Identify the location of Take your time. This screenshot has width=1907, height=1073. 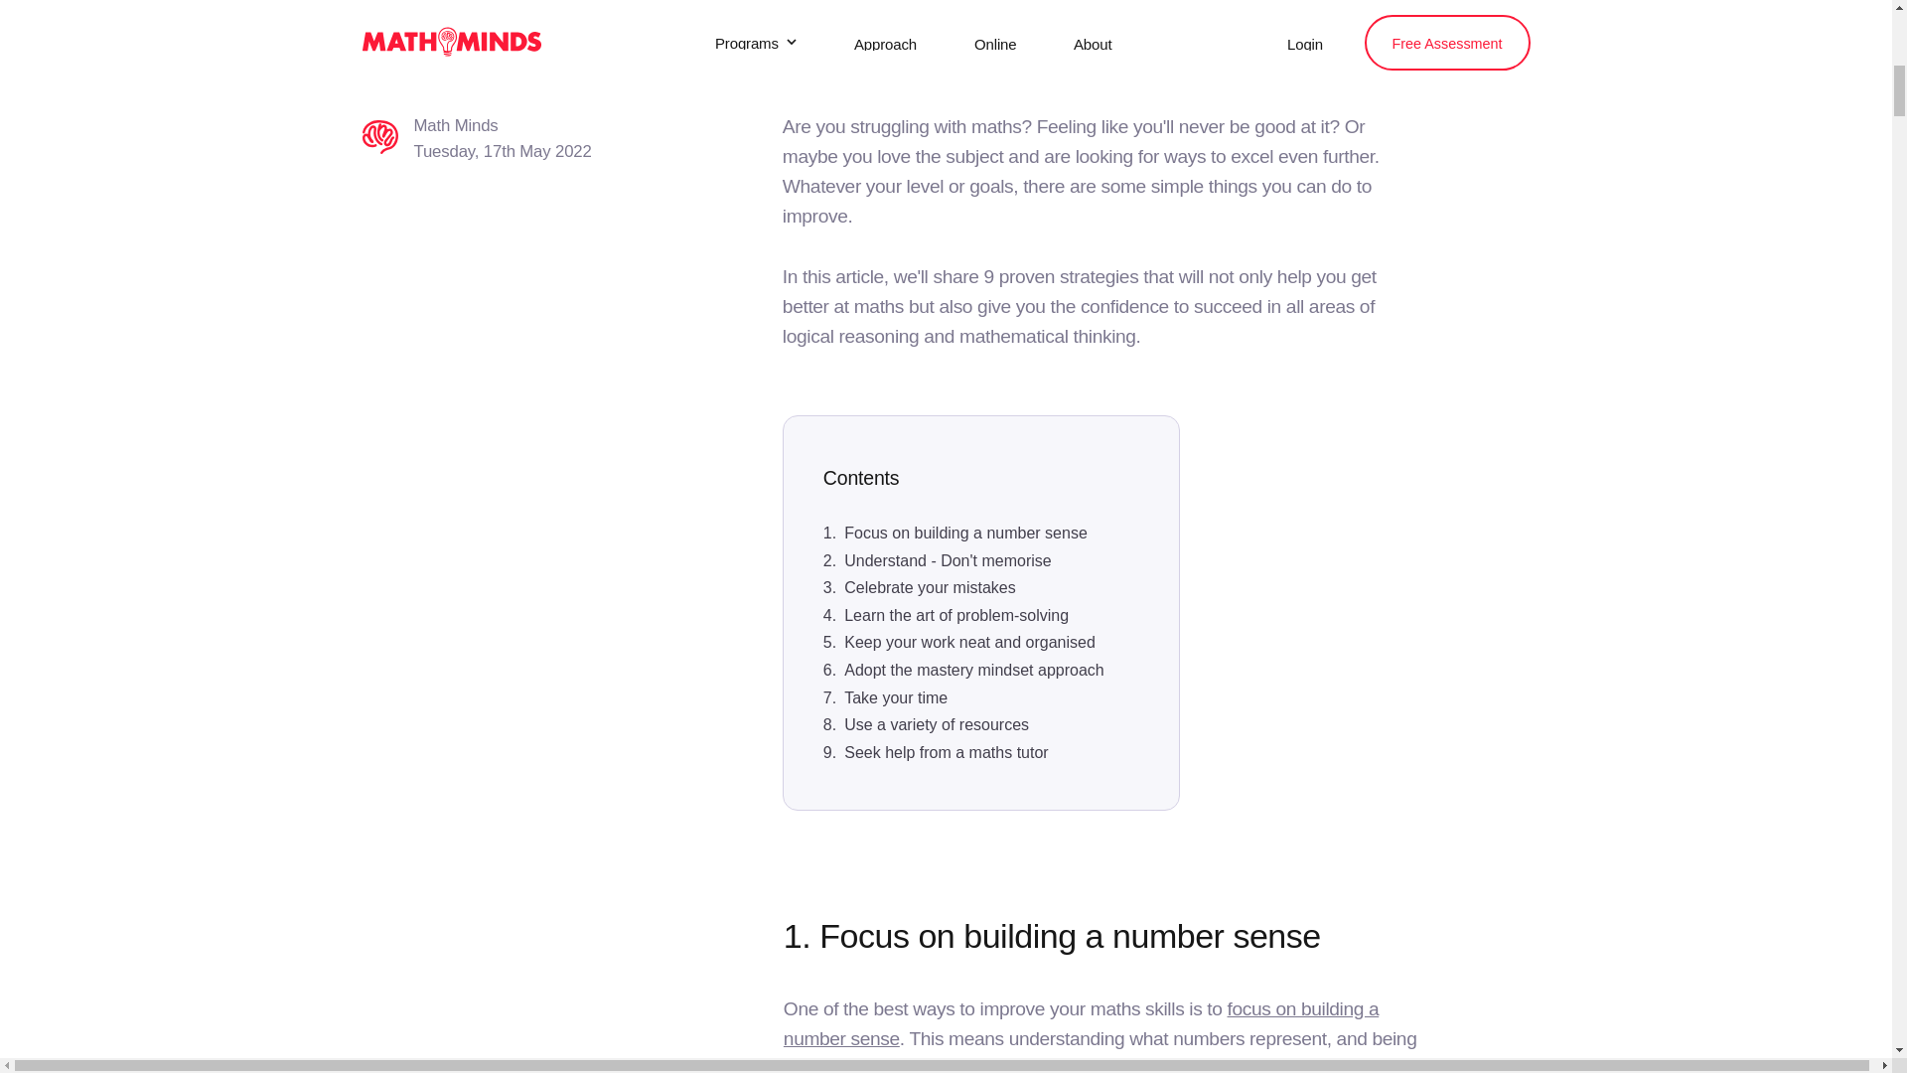
(896, 697).